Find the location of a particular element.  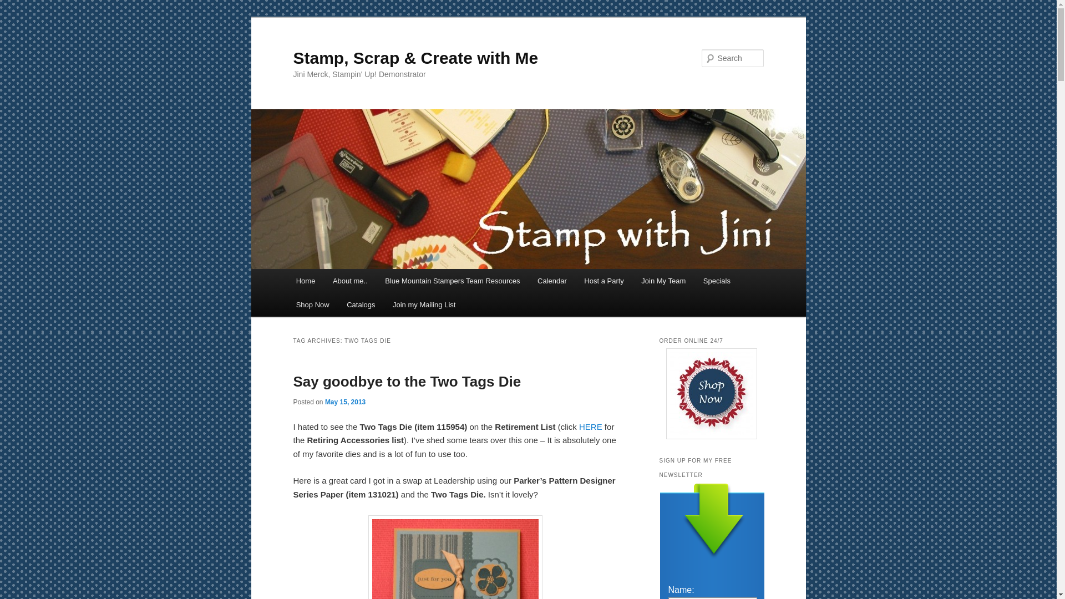

10:32 am is located at coordinates (345, 402).